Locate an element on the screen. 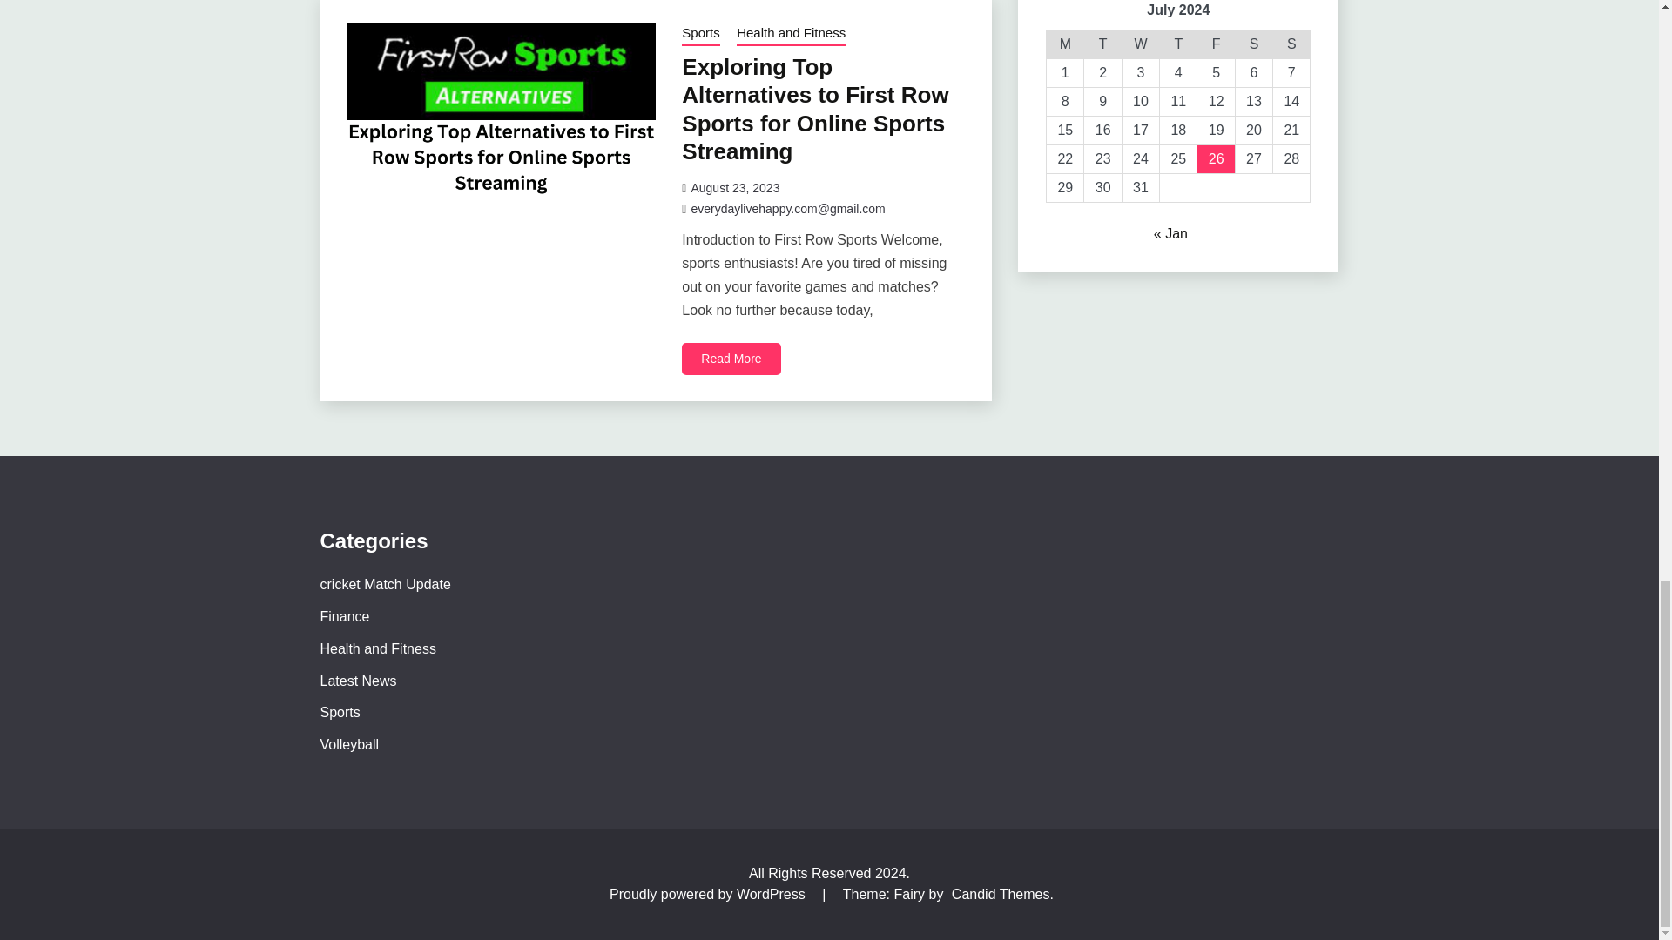 This screenshot has height=940, width=1672. Friday is located at coordinates (1216, 44).